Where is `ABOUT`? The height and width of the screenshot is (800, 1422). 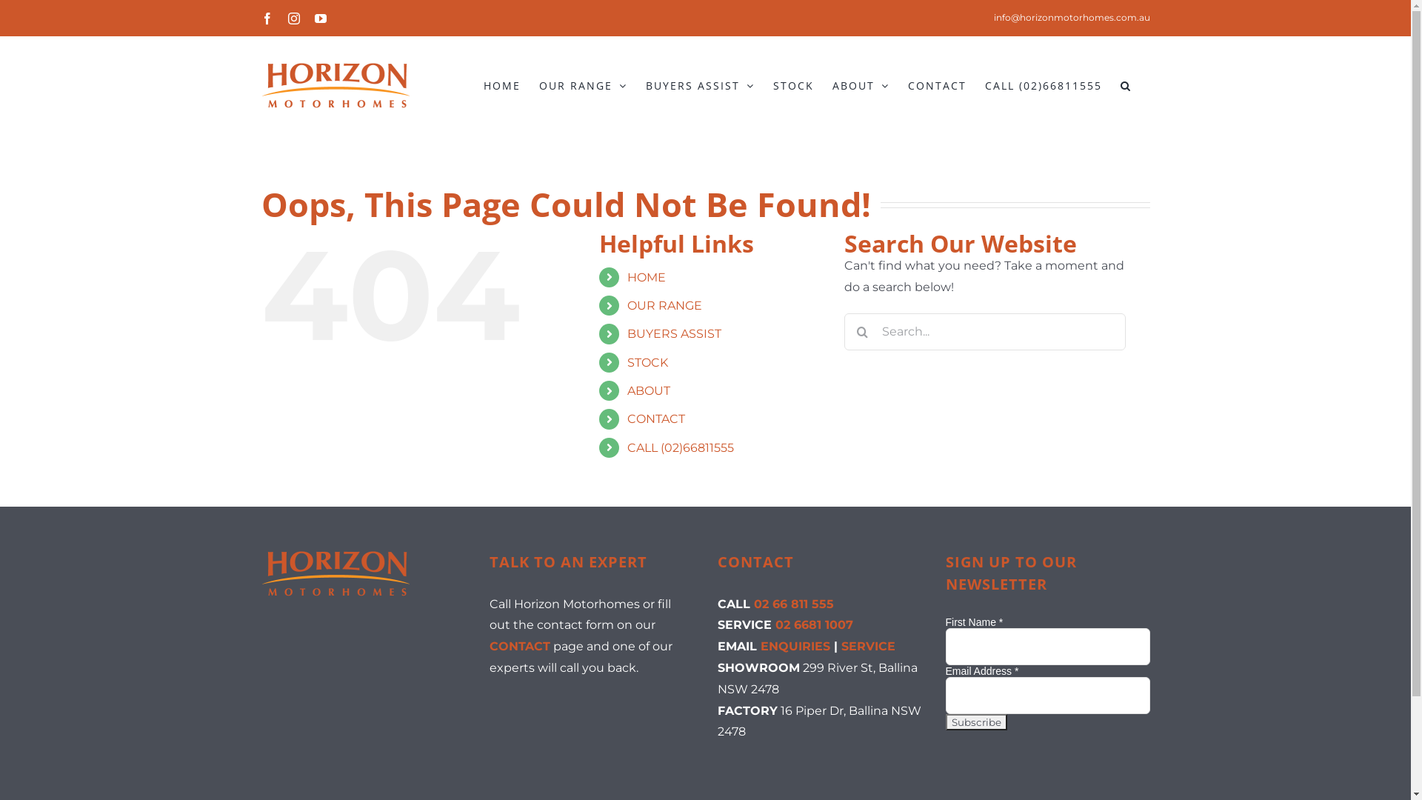 ABOUT is located at coordinates (649, 391).